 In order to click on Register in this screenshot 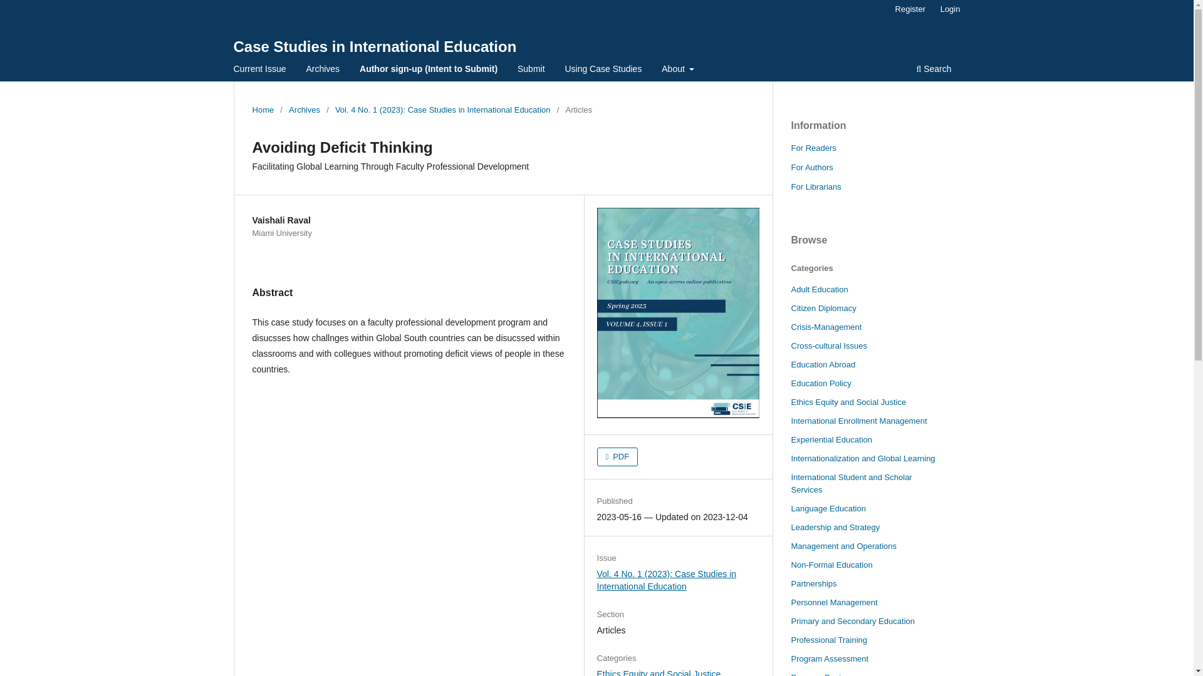, I will do `click(910, 9)`.